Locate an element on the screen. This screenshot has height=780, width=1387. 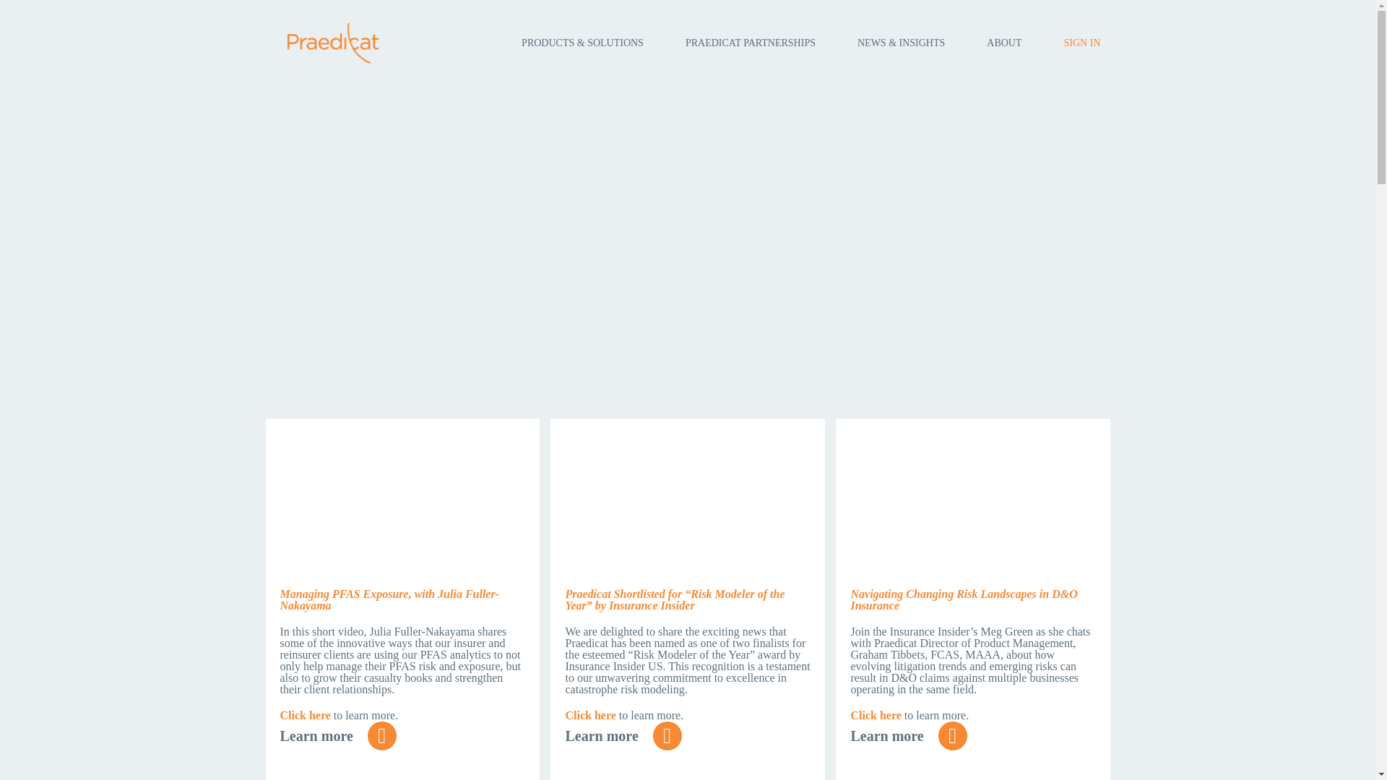
Managing PFAS Exposure, with Julia Fuller-Nakayama is located at coordinates (389, 599).